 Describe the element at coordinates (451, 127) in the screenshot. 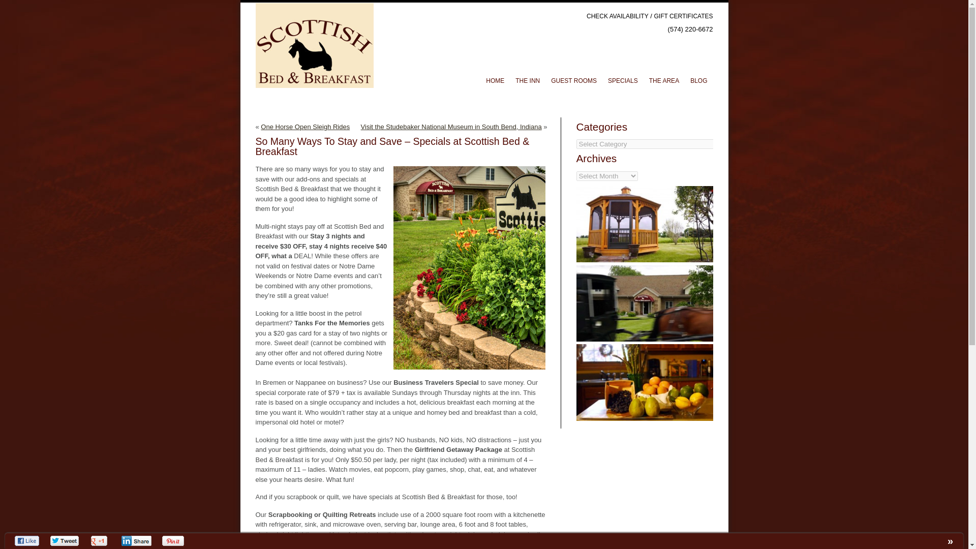

I see `Visit the Studebaker National Museum in South Bend, Indiana` at that location.